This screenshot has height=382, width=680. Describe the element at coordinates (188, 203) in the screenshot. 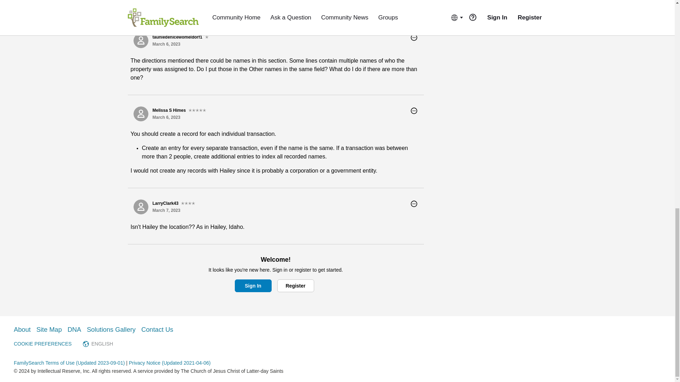

I see `Level 4` at that location.